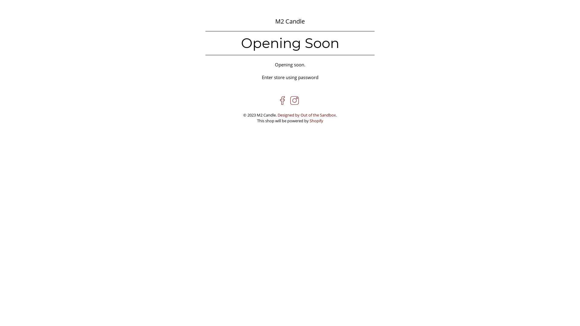 This screenshot has height=326, width=580. I want to click on Enter store using password, so click(290, 77).